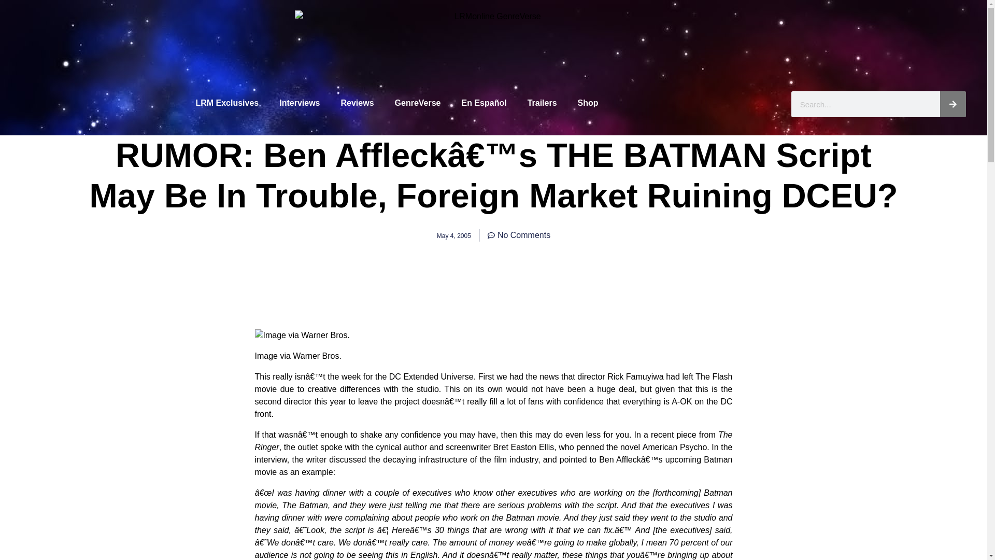 This screenshot has width=995, height=560. Describe the element at coordinates (453, 235) in the screenshot. I see `May 4, 2005` at that location.